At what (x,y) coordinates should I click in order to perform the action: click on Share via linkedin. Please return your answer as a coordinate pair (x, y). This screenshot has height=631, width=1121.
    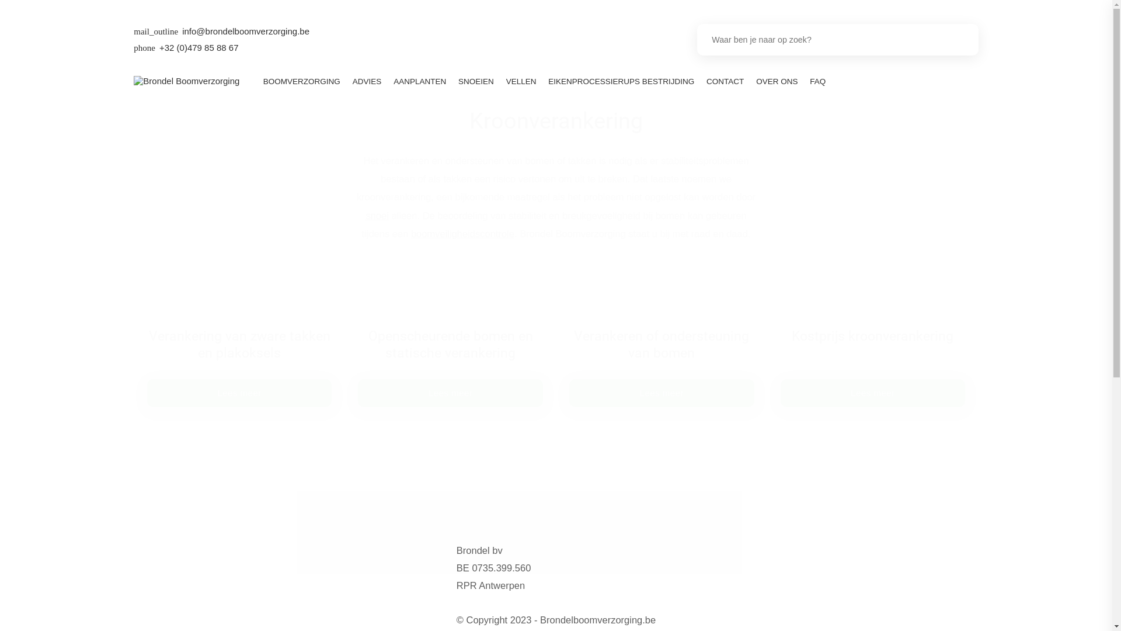
    Looking at the image, I should click on (610, 533).